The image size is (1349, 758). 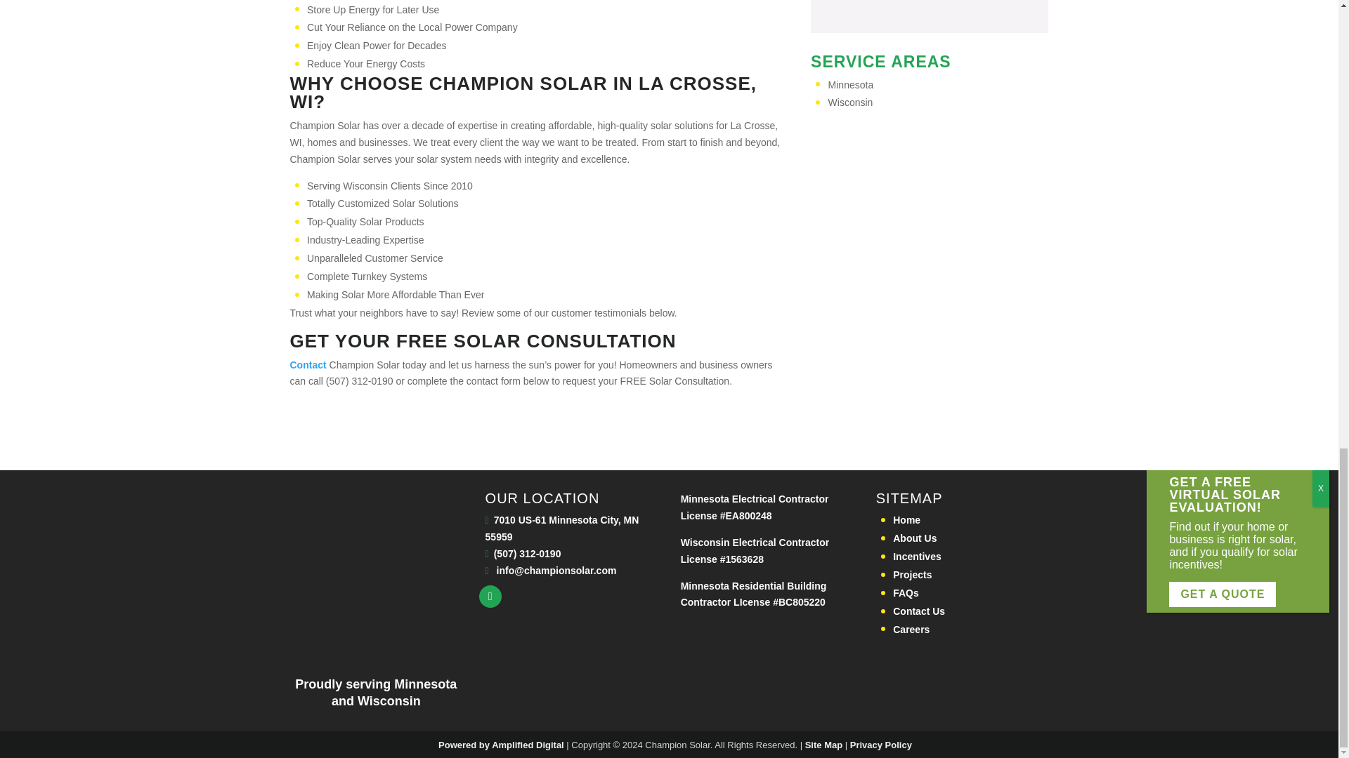 What do you see at coordinates (490, 597) in the screenshot?
I see `Follow on Facebook` at bounding box center [490, 597].